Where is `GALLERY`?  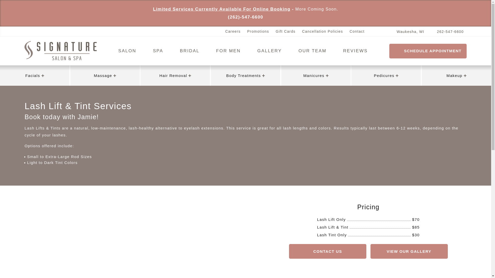 GALLERY is located at coordinates (269, 51).